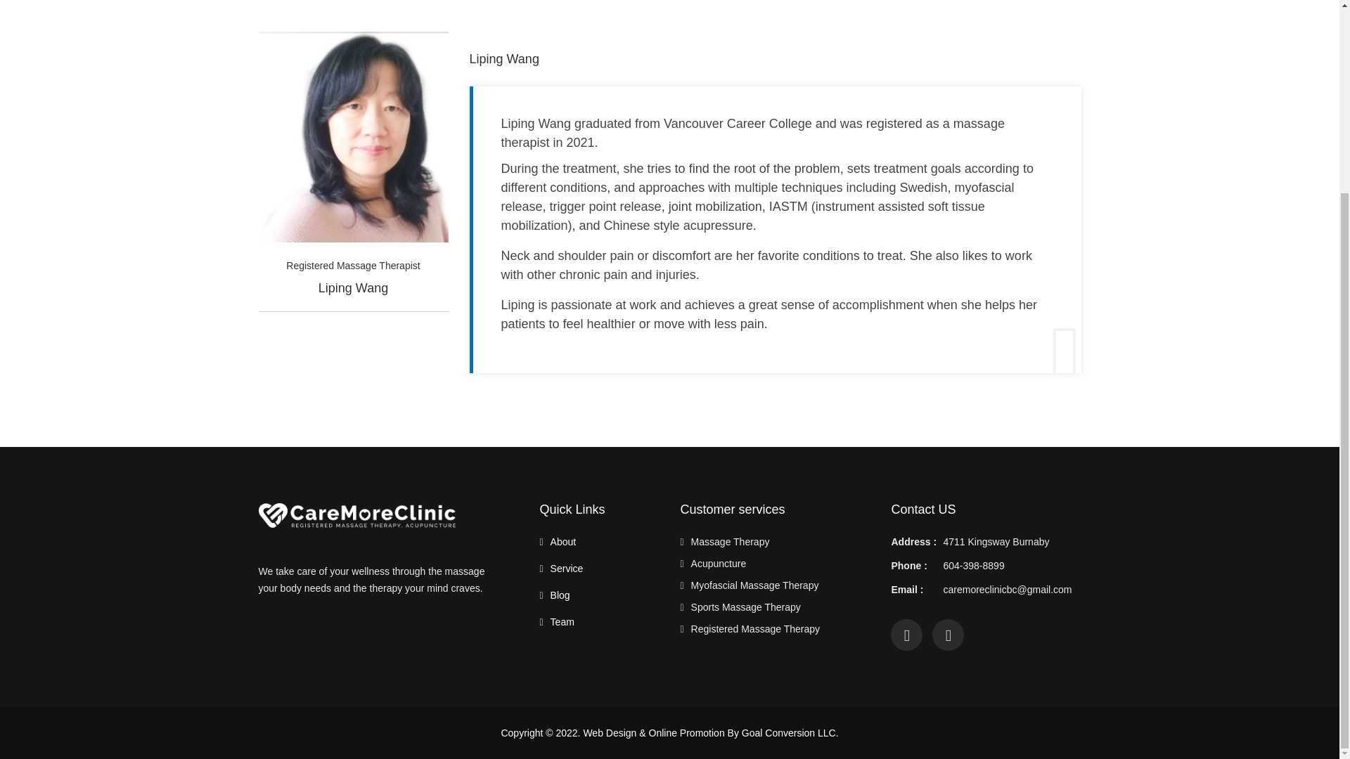 The width and height of the screenshot is (1350, 759). Describe the element at coordinates (567, 568) in the screenshot. I see `Service` at that location.